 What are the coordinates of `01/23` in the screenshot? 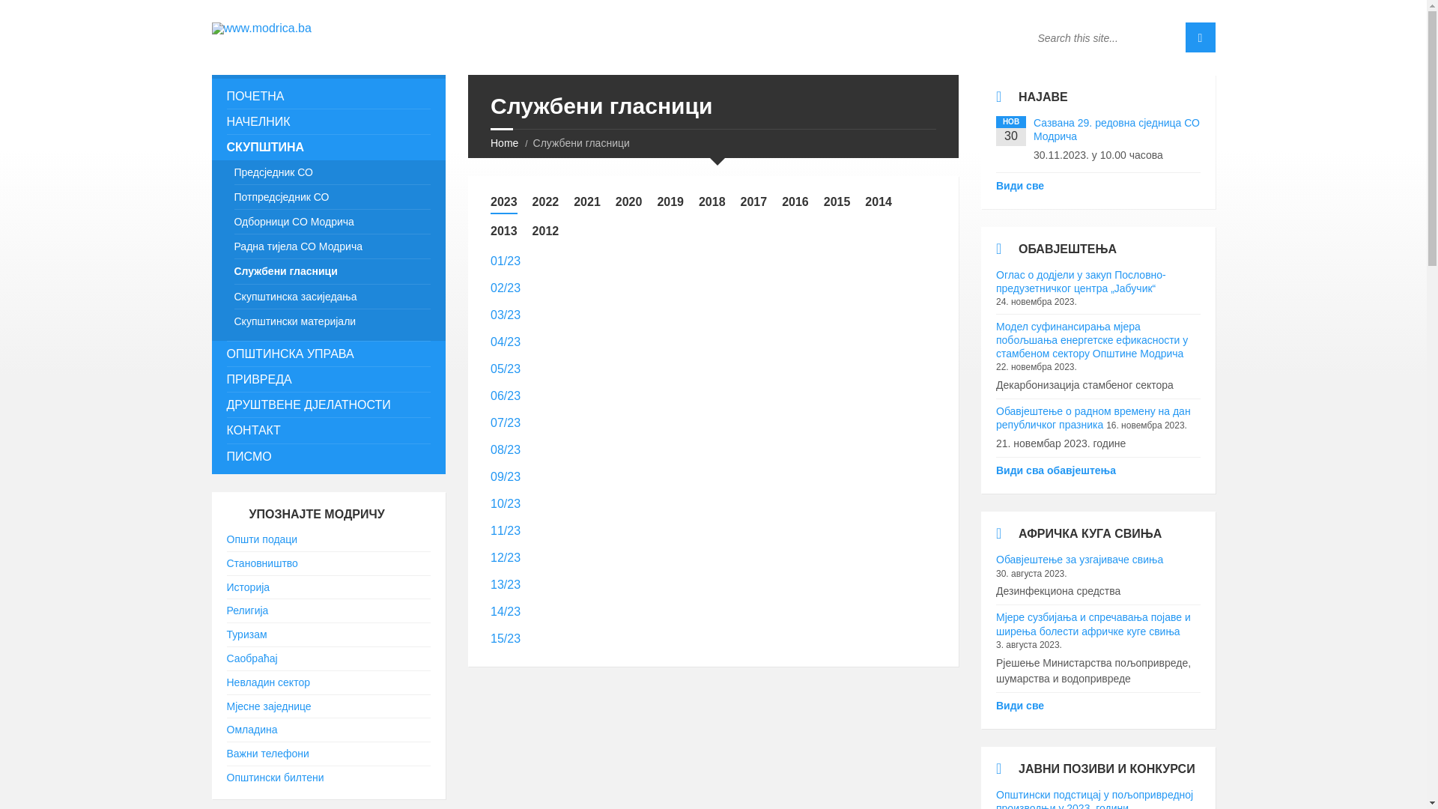 It's located at (506, 261).